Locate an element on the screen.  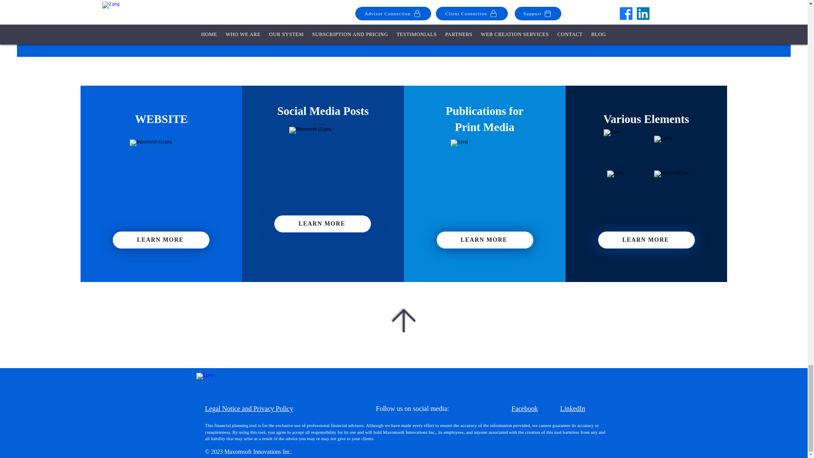
Legal Notice and Privacy Policy is located at coordinates (249, 408).